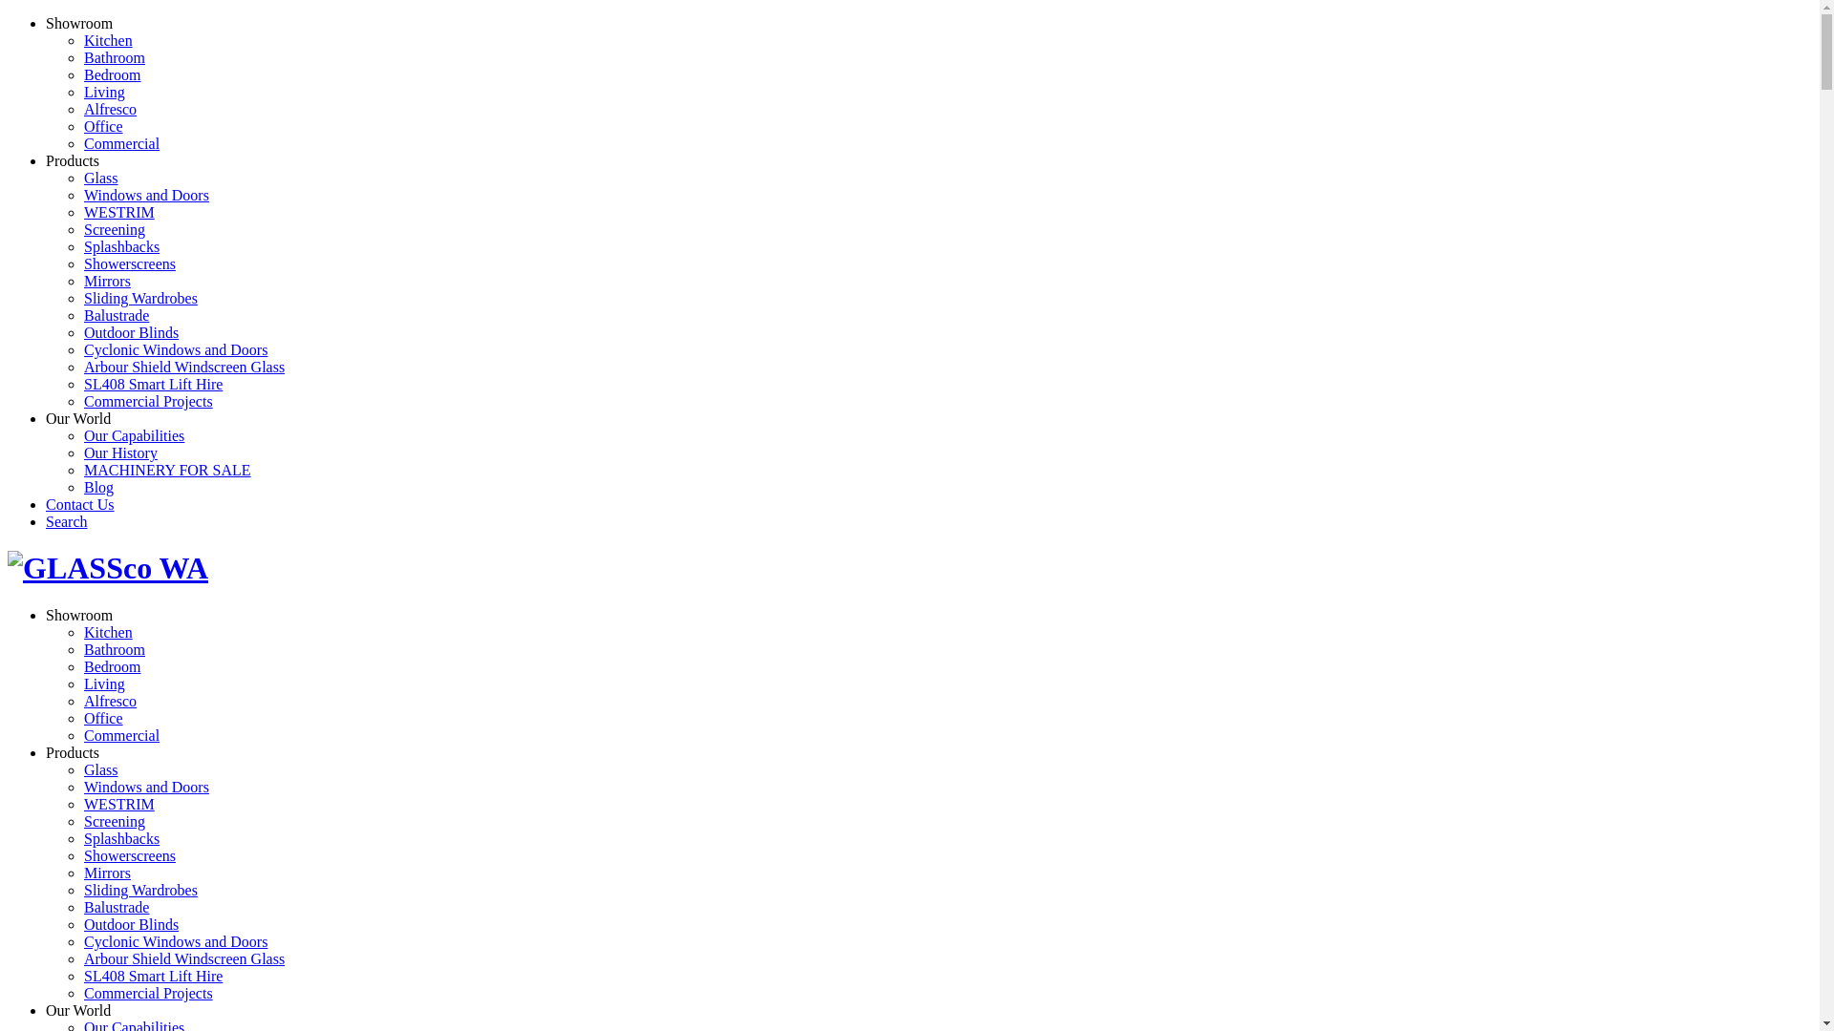 The width and height of the screenshot is (1834, 1031). I want to click on Balustrade, so click(117, 907).